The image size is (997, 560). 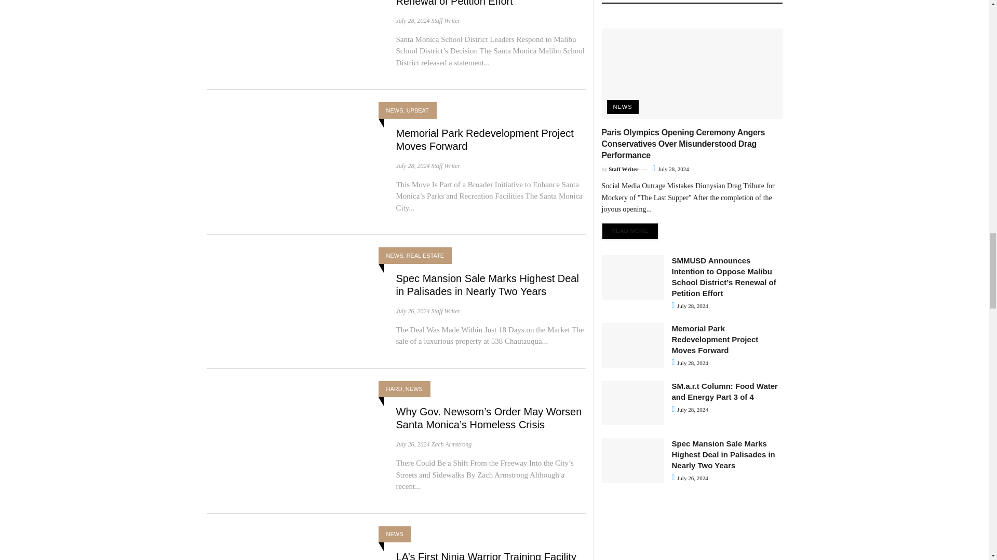 What do you see at coordinates (484, 139) in the screenshot?
I see `Memorial Park Redevelopment Project Moves Forward` at bounding box center [484, 139].